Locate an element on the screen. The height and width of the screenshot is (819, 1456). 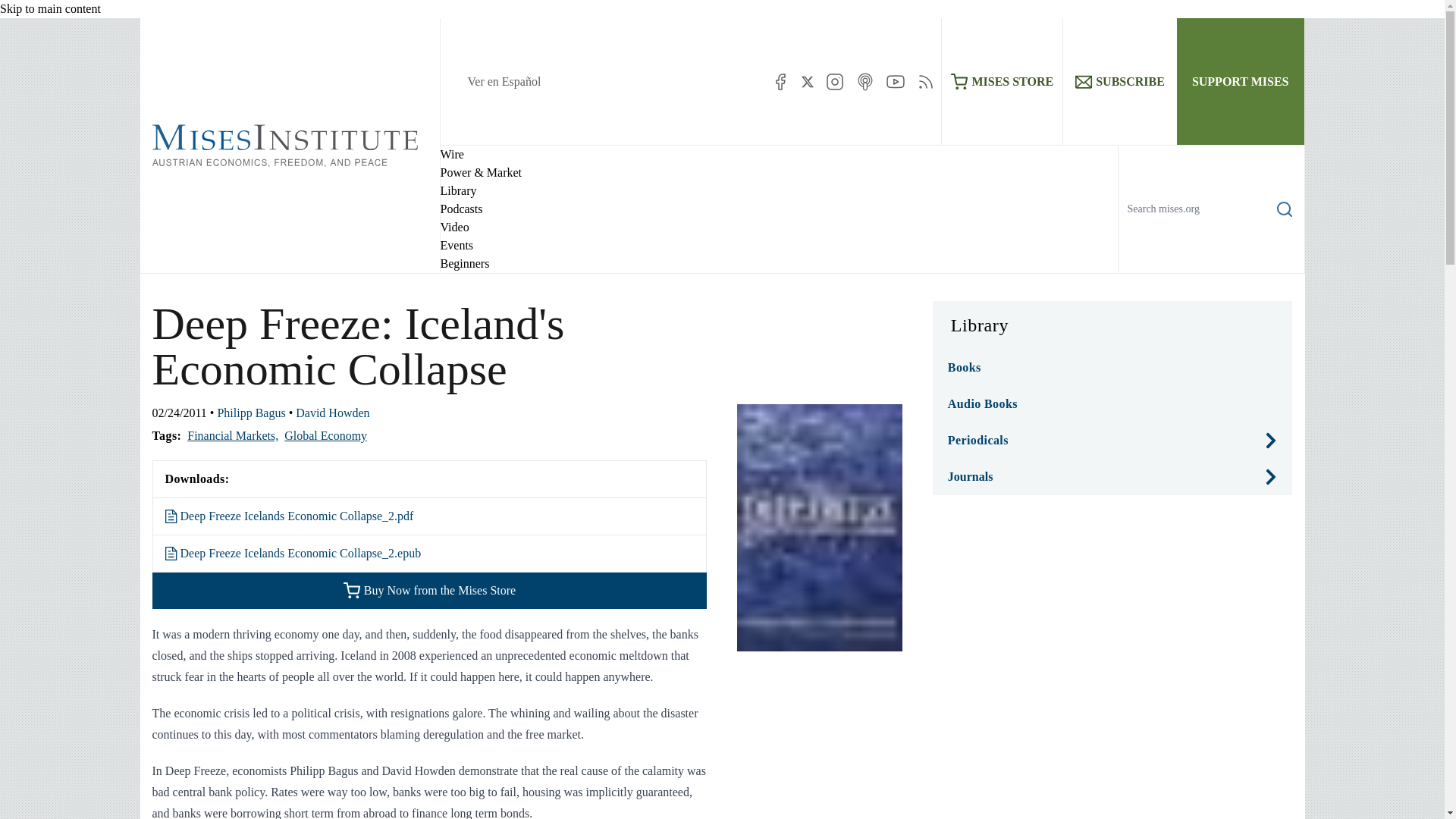
SUBSCRIBE is located at coordinates (1119, 81).